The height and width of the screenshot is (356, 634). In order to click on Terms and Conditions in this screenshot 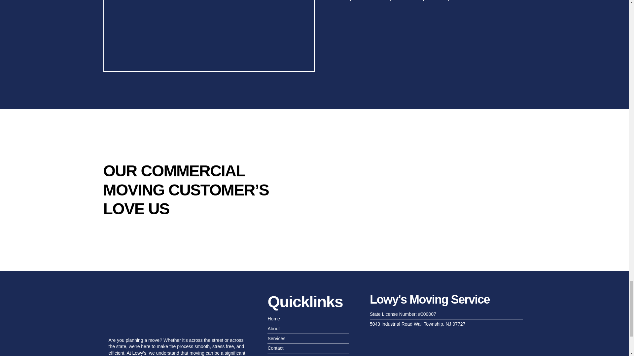, I will do `click(308, 355)`.